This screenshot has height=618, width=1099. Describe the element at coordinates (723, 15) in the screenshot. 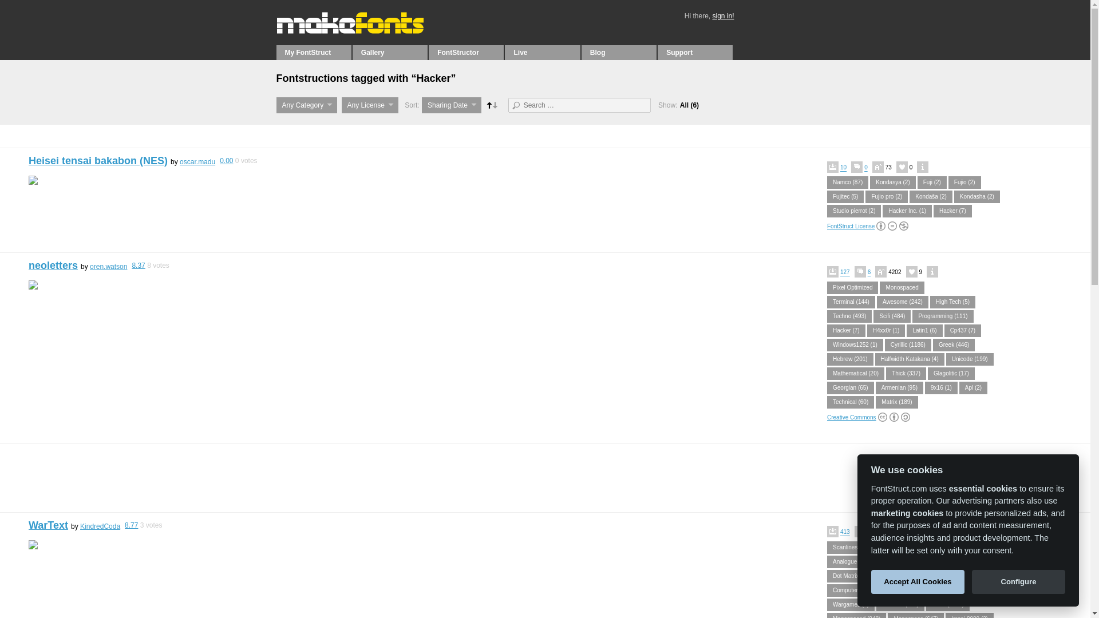

I see `sign in!` at that location.